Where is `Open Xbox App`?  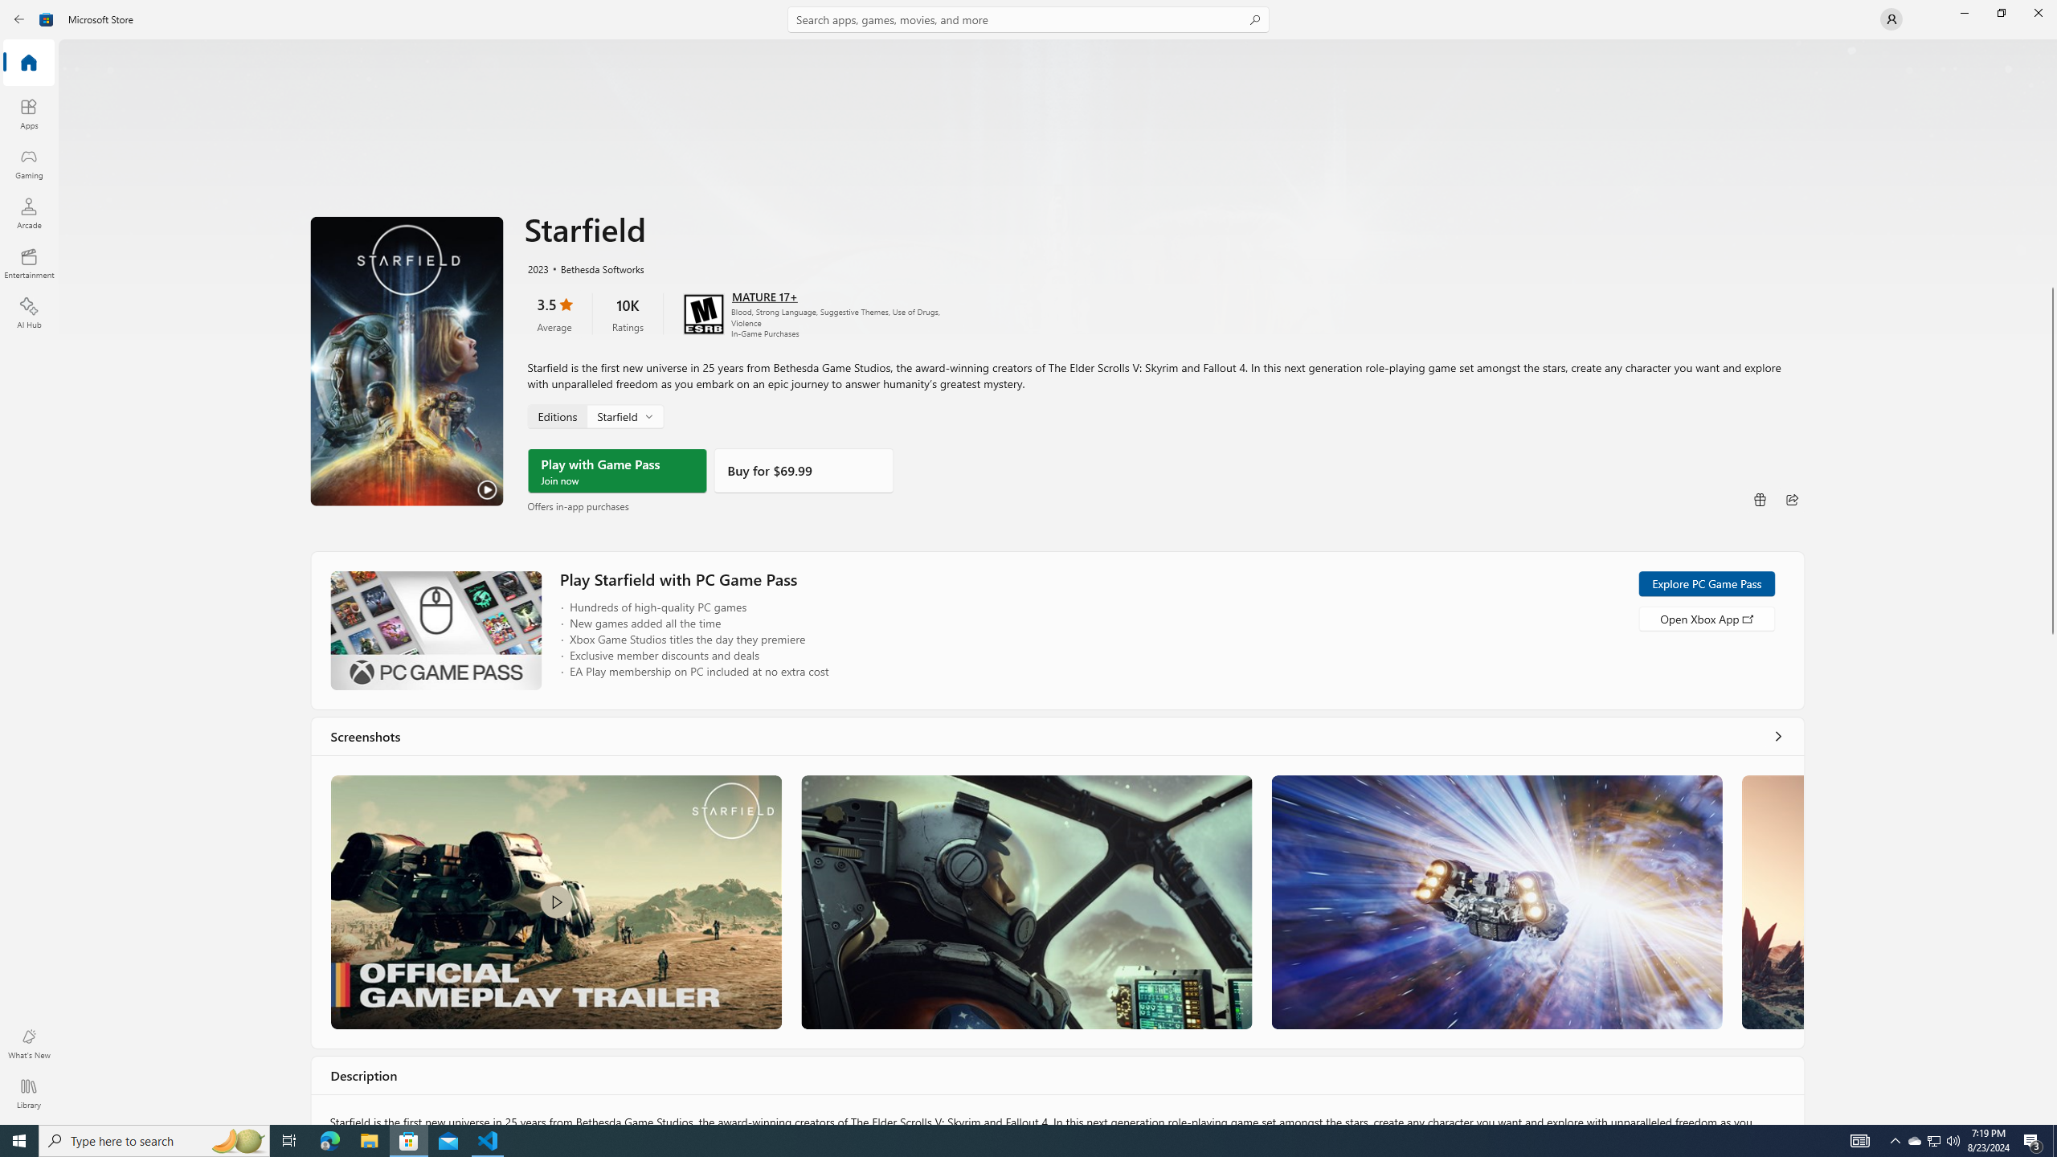 Open Xbox App is located at coordinates (1706, 618).